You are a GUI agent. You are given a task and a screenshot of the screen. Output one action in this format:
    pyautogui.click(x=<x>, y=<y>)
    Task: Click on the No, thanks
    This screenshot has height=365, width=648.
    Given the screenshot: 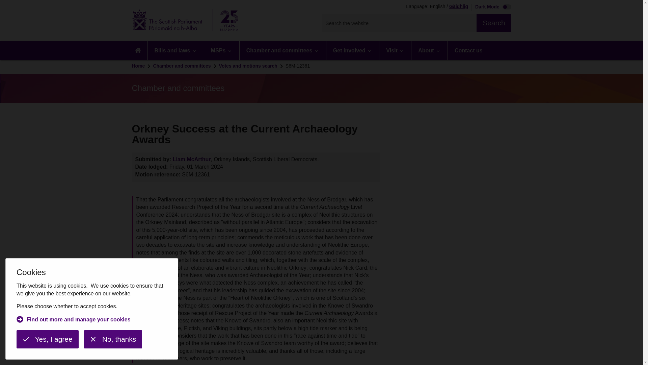 What is the action you would take?
    pyautogui.click(x=113, y=339)
    